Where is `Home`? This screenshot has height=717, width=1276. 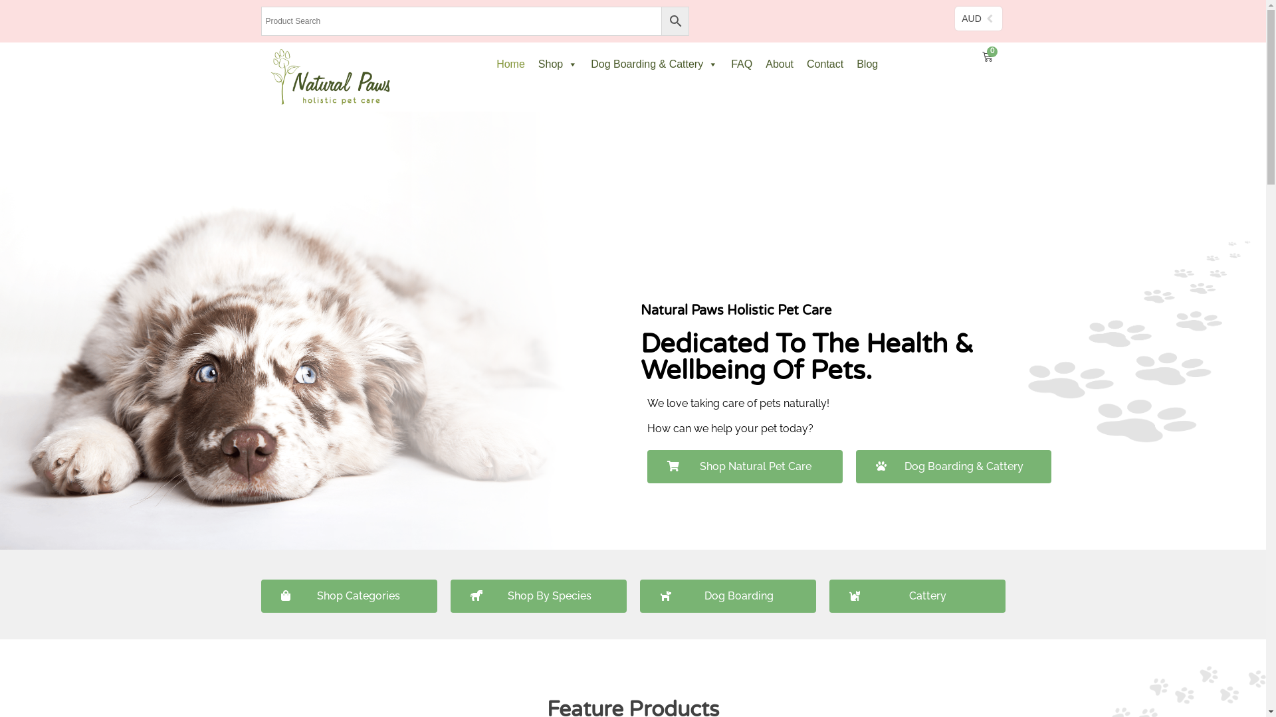 Home is located at coordinates (510, 64).